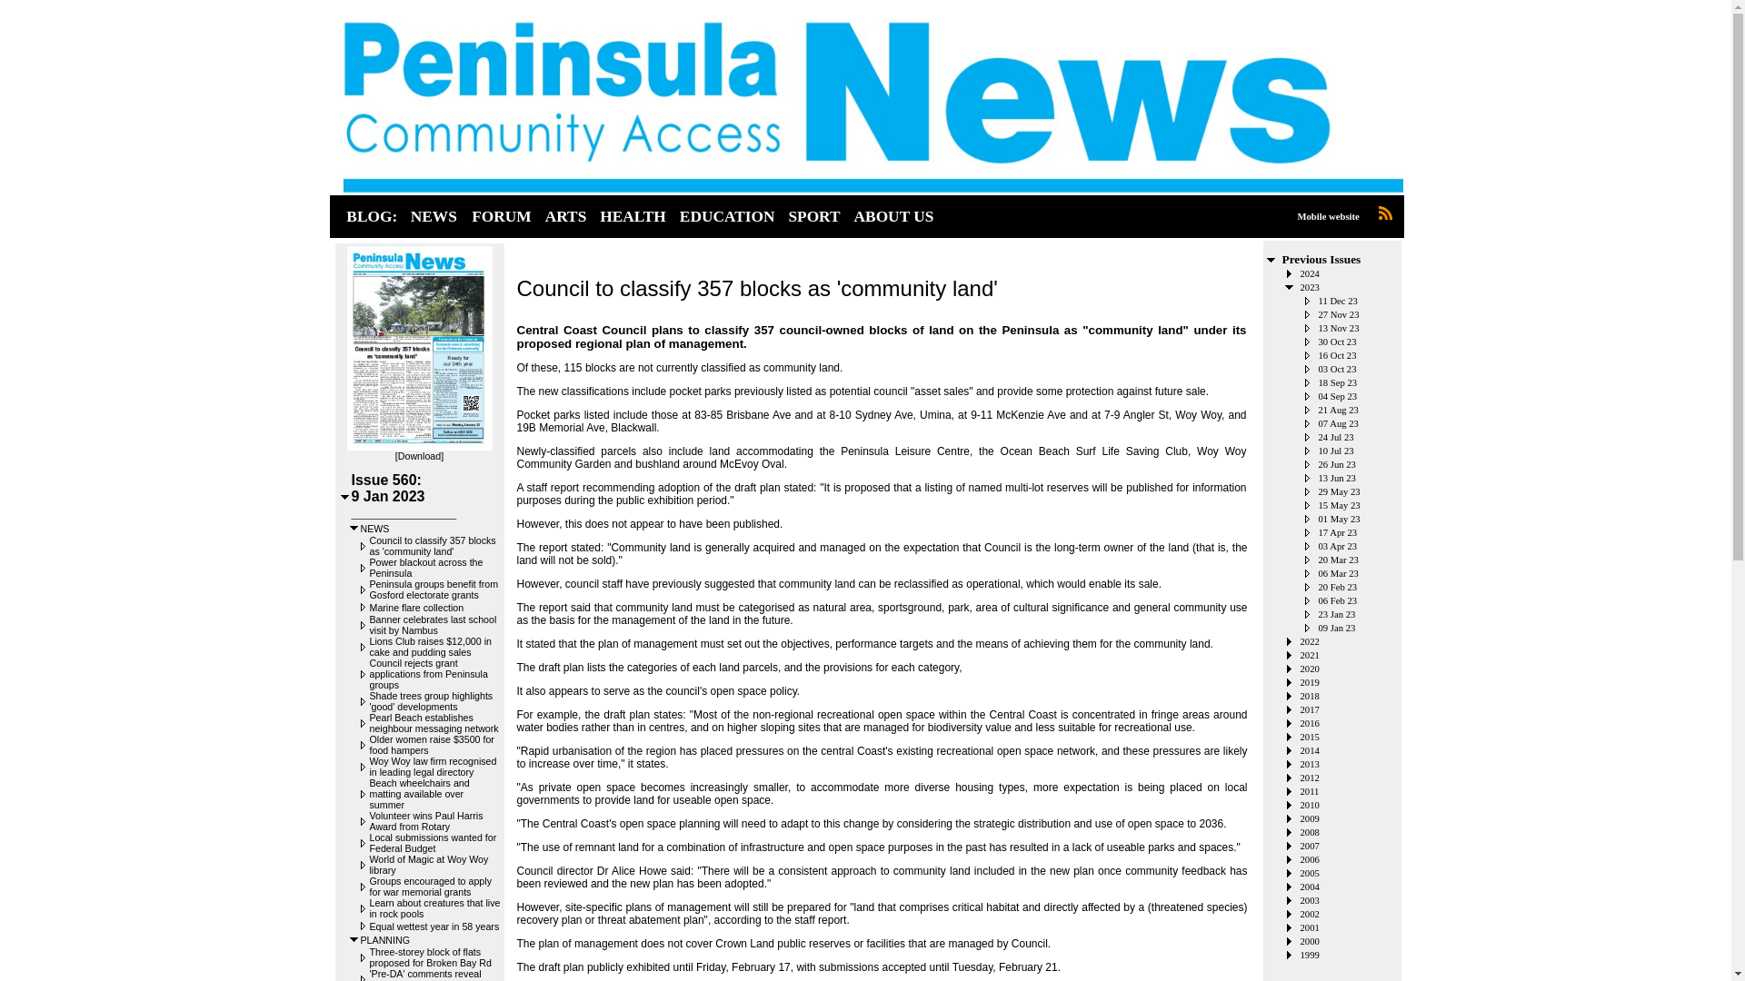 This screenshot has height=981, width=1745. What do you see at coordinates (429, 887) in the screenshot?
I see `Groups encouraged to apply for war memorial grants` at bounding box center [429, 887].